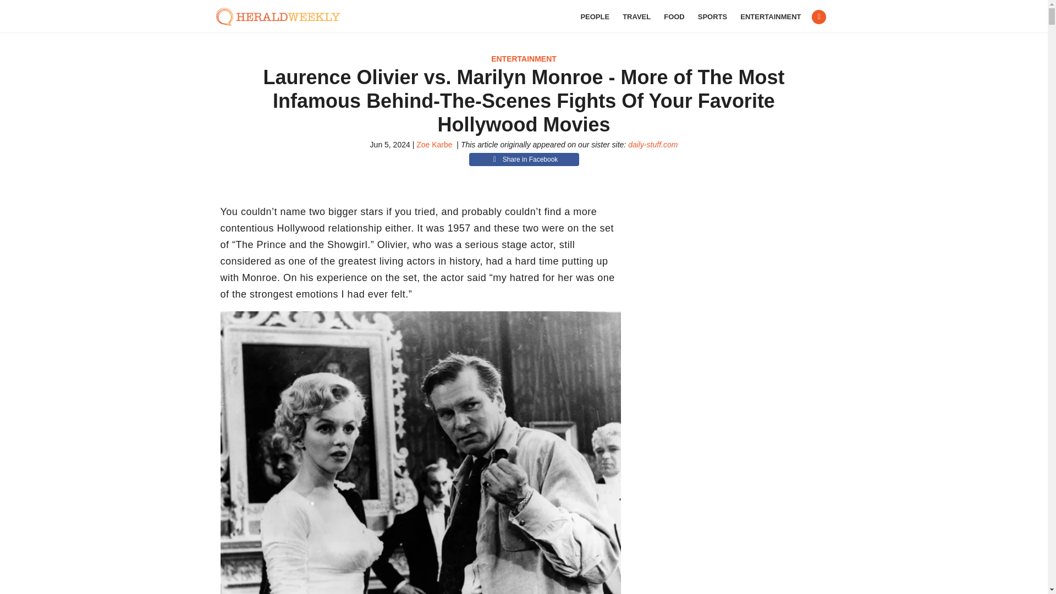  Describe the element at coordinates (524, 58) in the screenshot. I see `ENTERTAINMENT` at that location.